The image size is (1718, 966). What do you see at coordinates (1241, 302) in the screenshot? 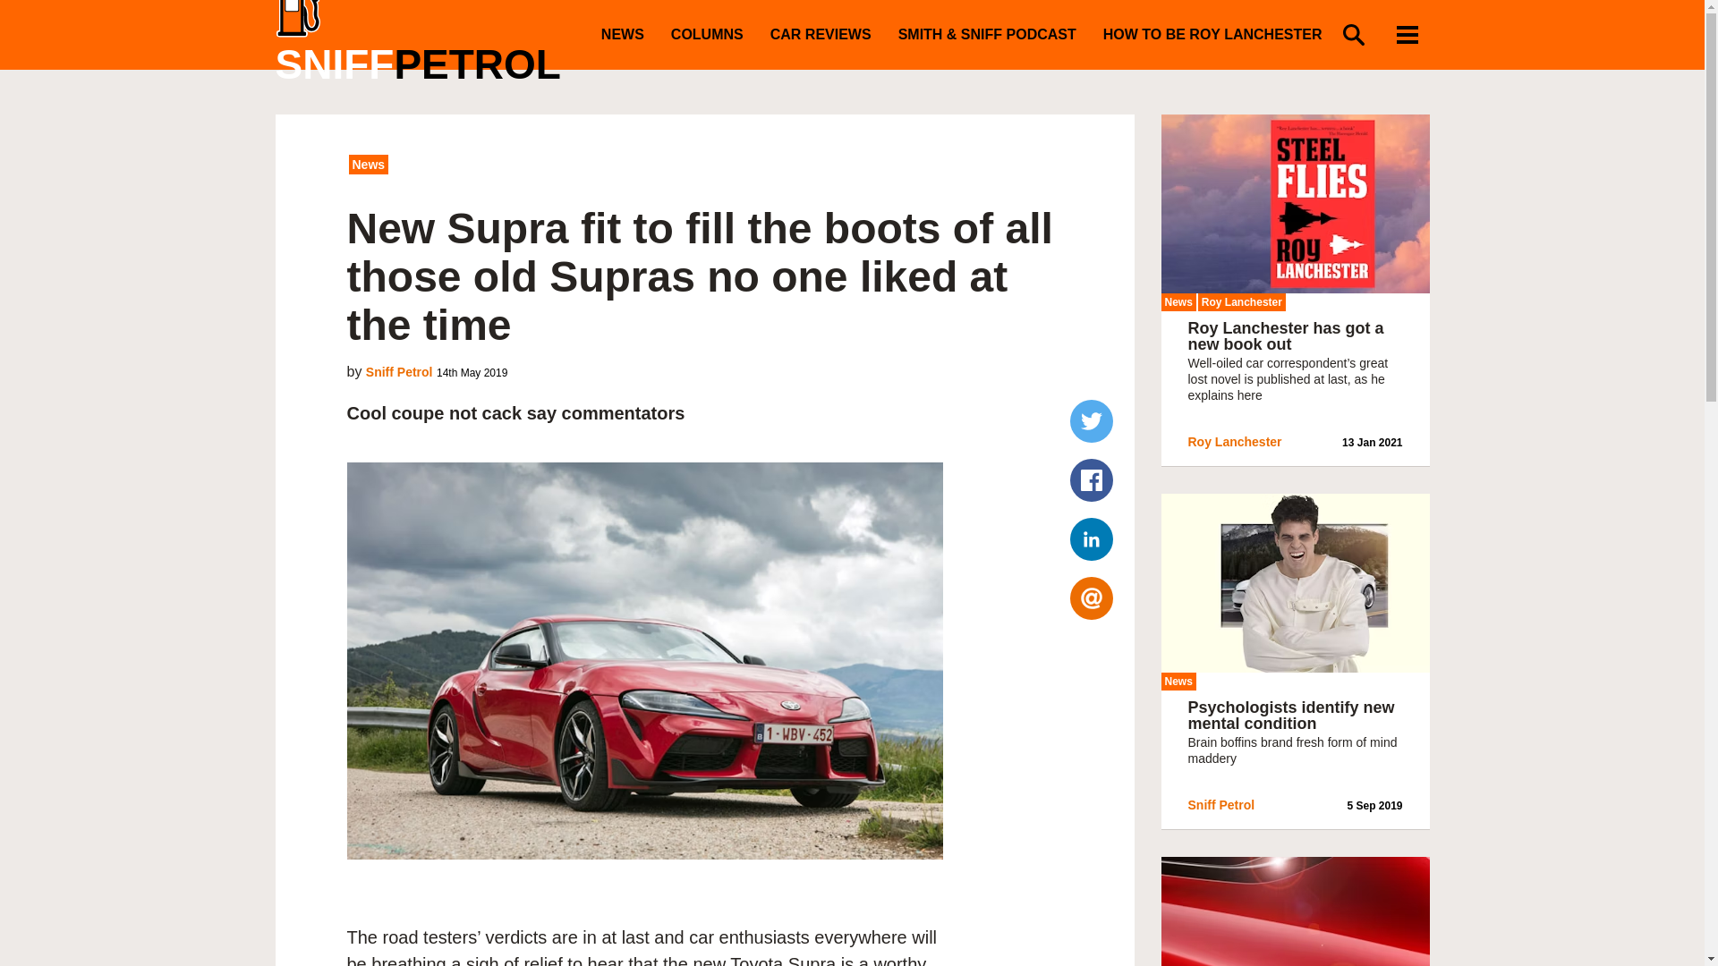
I see `Roy Lanchester` at bounding box center [1241, 302].